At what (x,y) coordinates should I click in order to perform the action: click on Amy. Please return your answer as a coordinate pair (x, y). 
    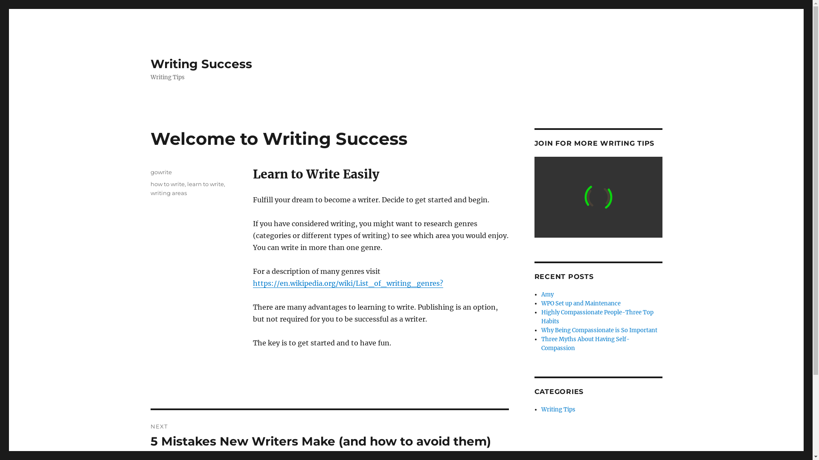
    Looking at the image, I should click on (548, 295).